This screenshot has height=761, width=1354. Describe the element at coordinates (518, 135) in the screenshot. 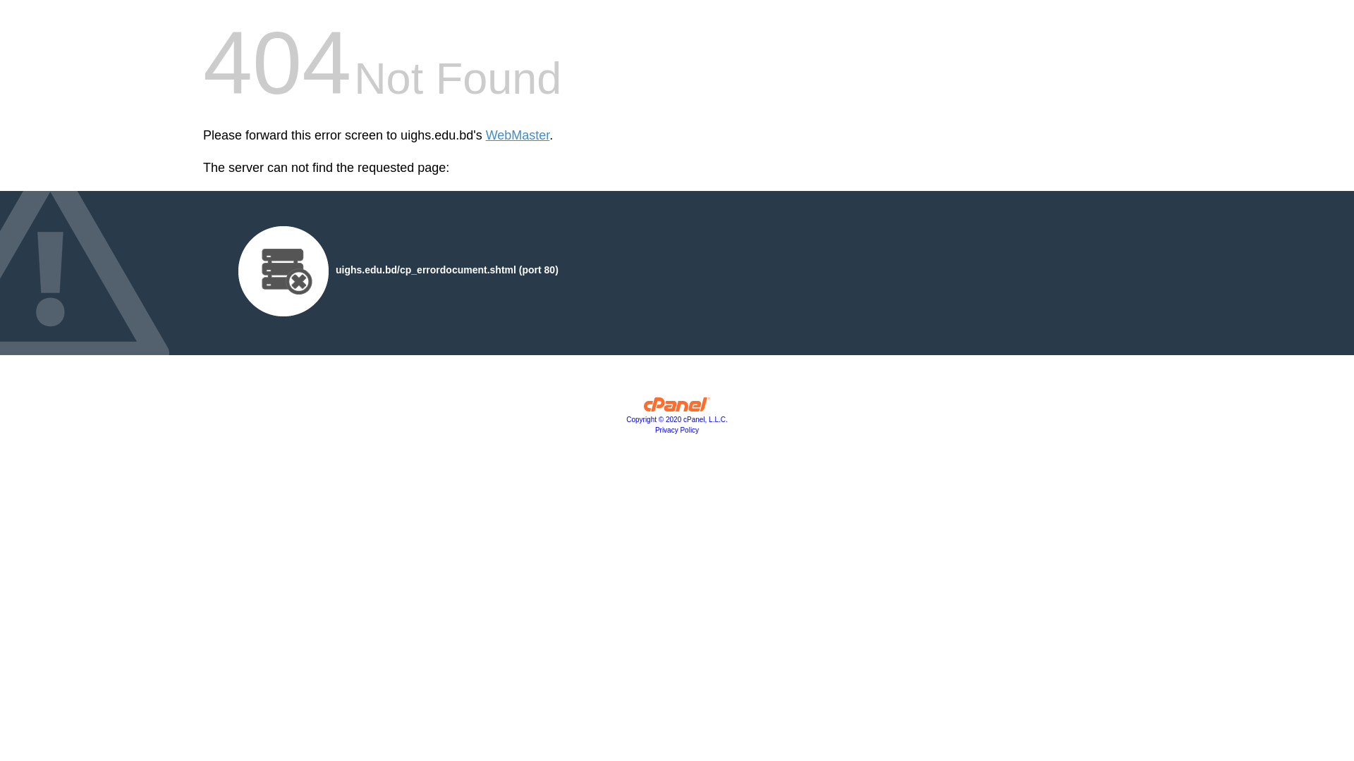

I see `WebMaster` at that location.